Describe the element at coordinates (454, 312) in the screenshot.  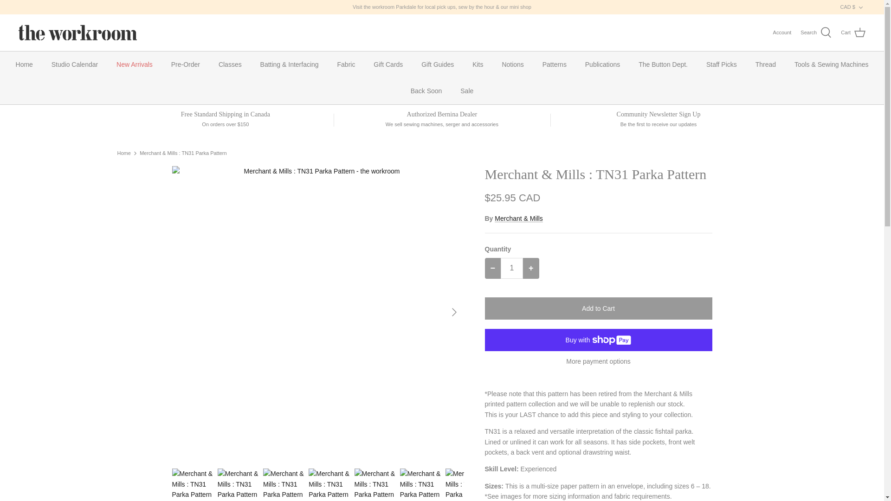
I see `Right` at that location.